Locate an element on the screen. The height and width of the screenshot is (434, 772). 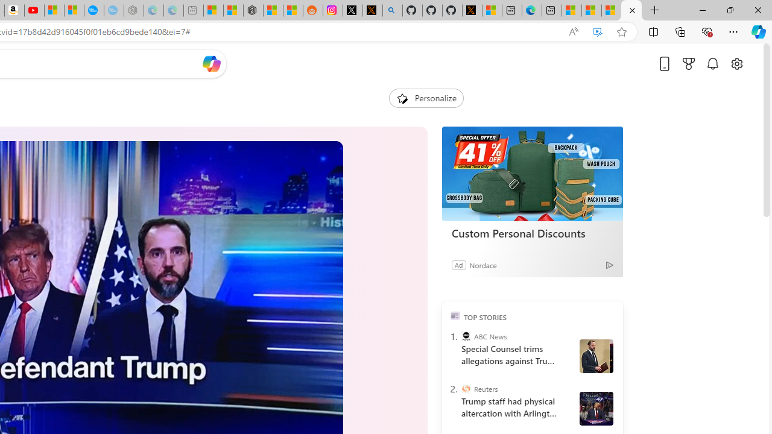
Custom Personal Discounts is located at coordinates (532, 174).